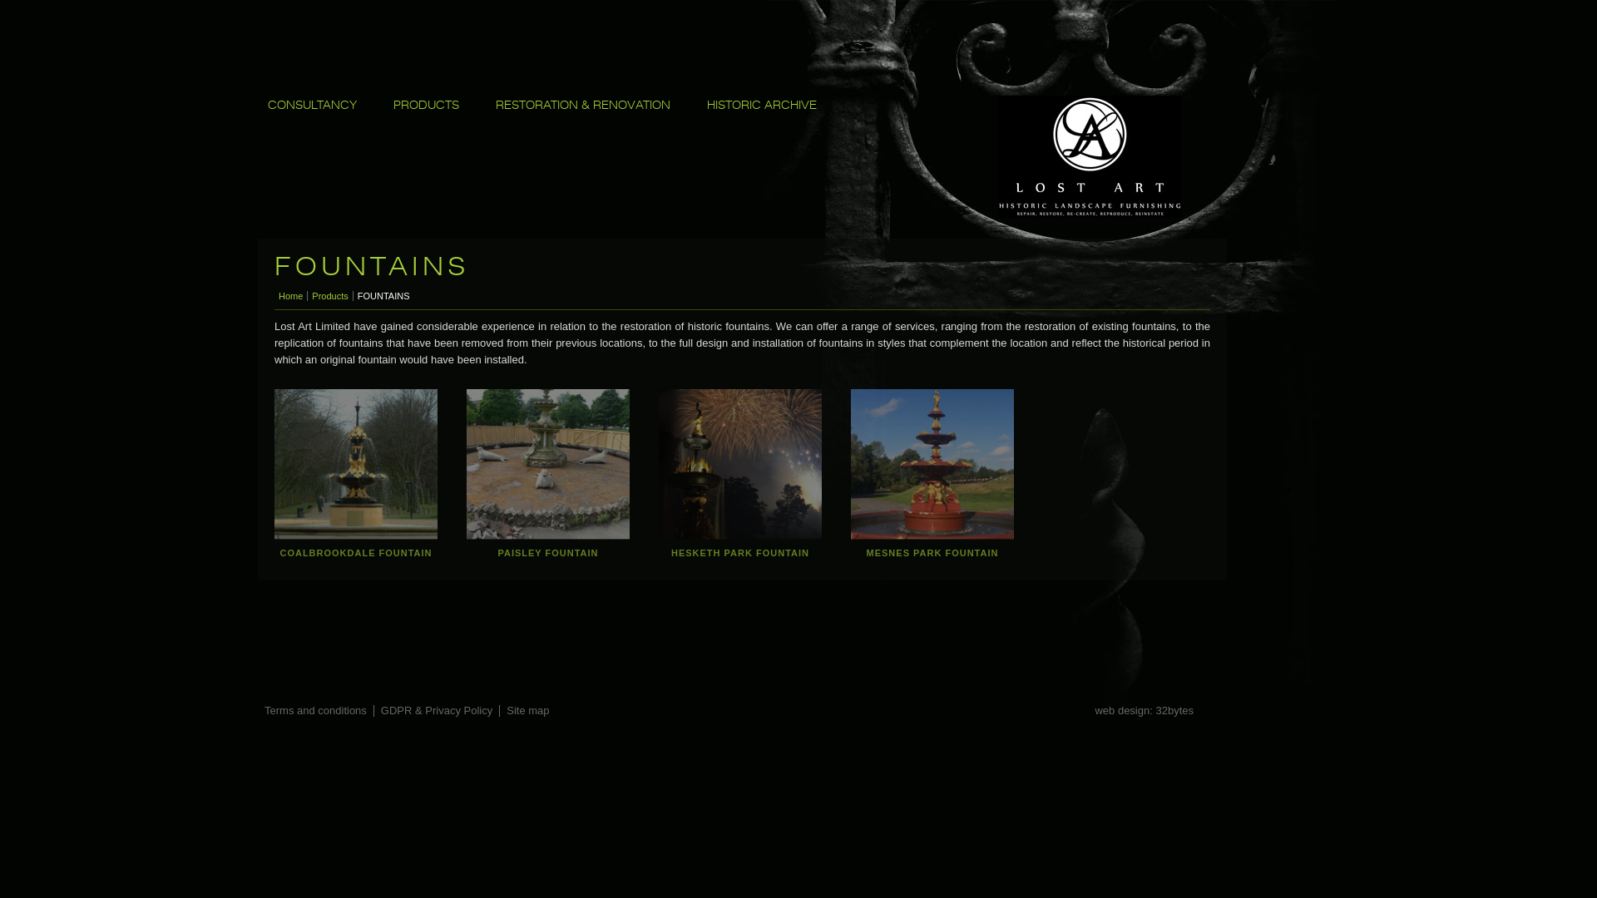 The width and height of the screenshot is (1597, 898). I want to click on 32bytes, so click(1174, 710).